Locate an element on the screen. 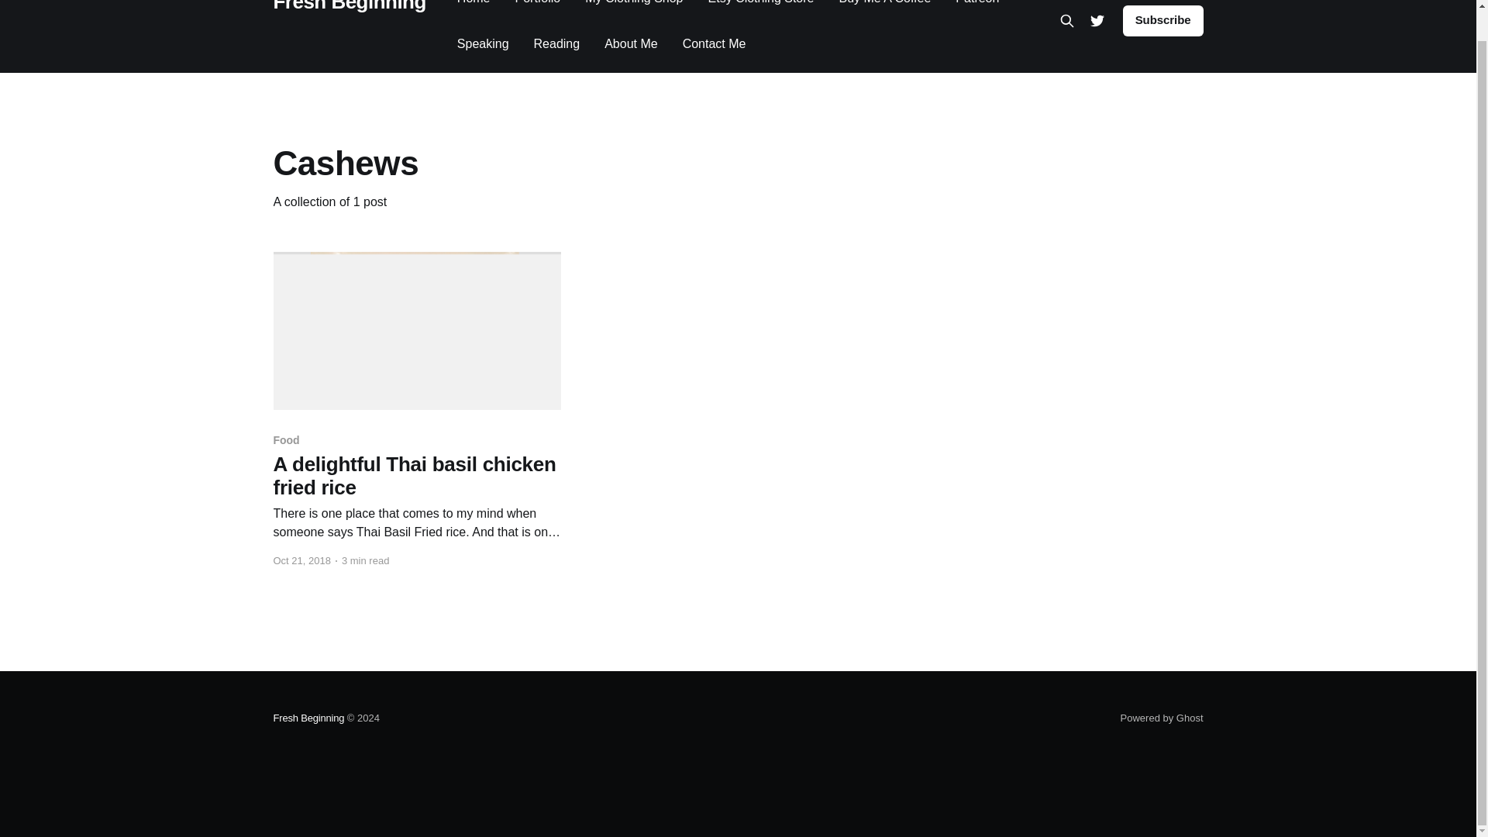 The width and height of the screenshot is (1488, 837). Subscribe is located at coordinates (1163, 20).